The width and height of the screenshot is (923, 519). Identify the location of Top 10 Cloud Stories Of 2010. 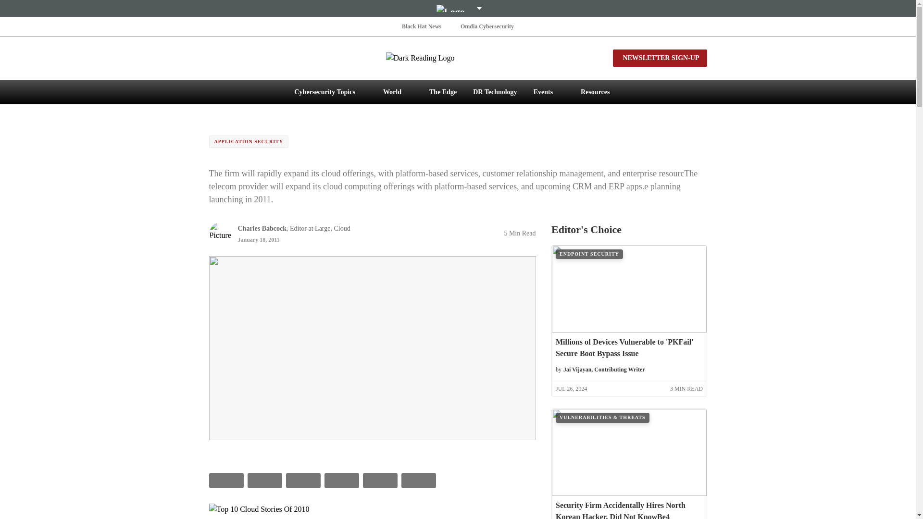
(372, 509).